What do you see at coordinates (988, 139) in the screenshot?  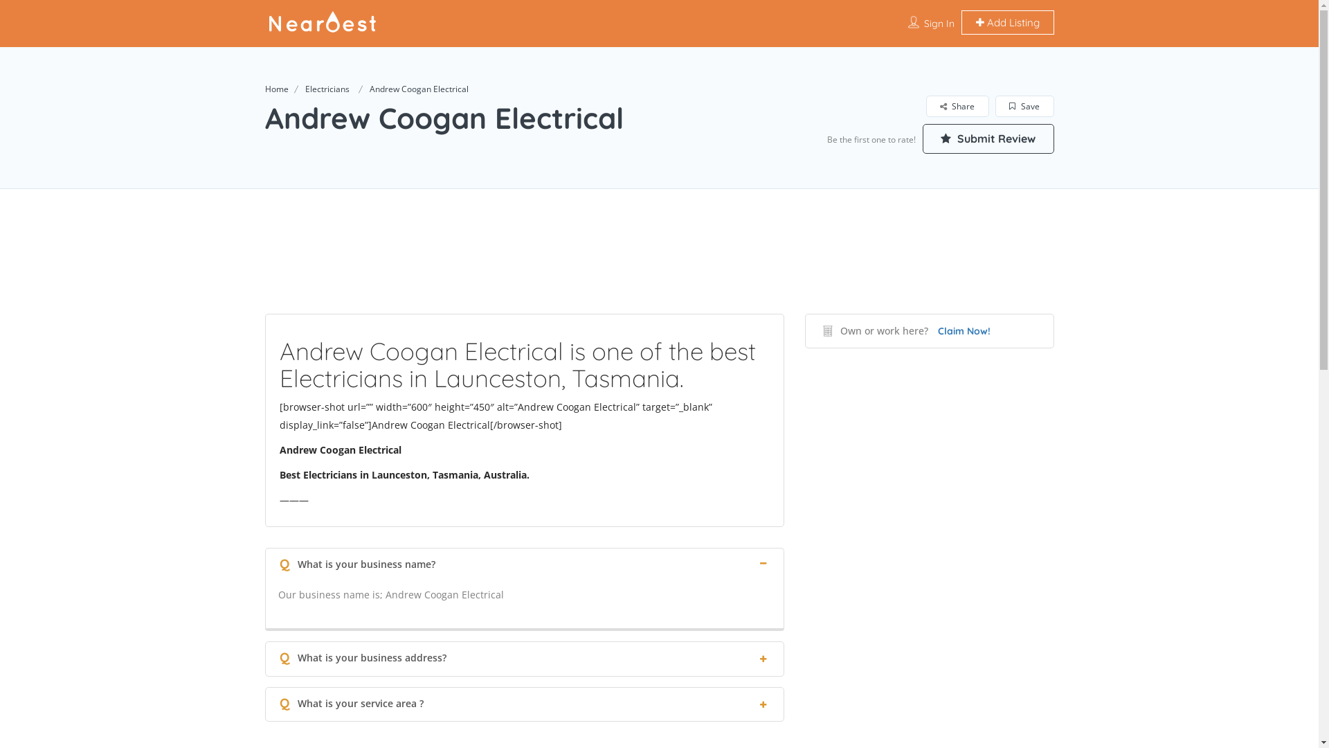 I see `Submit Review` at bounding box center [988, 139].